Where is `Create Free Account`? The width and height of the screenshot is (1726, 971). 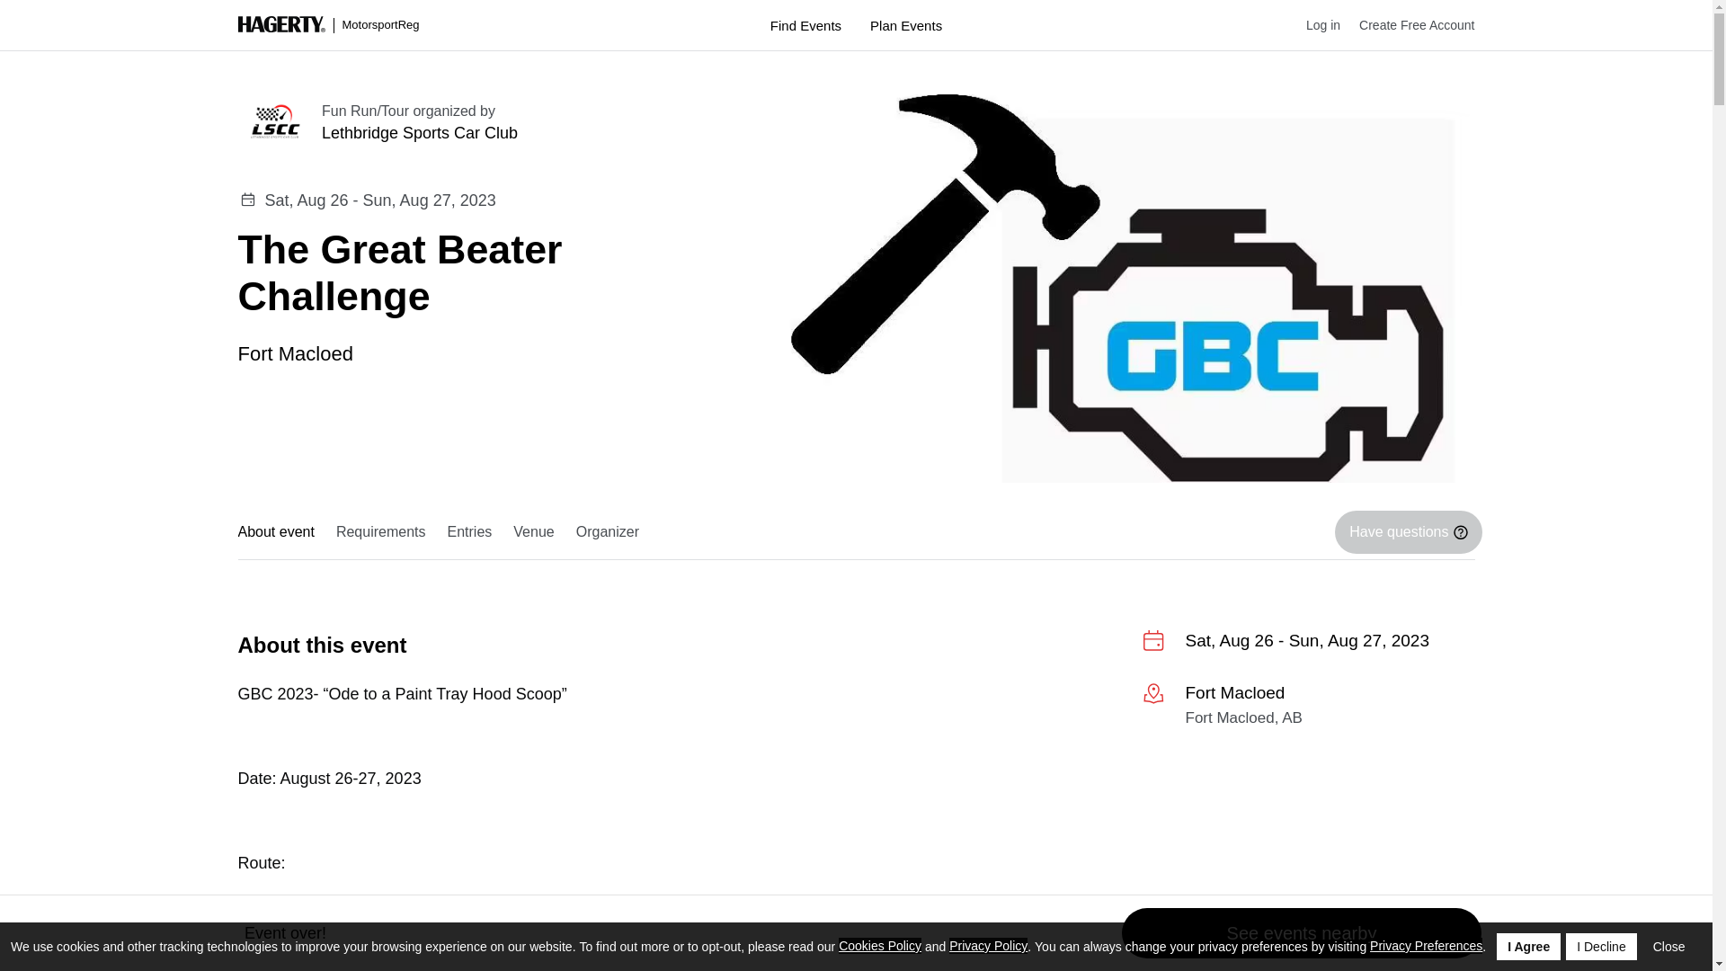 Create Free Account is located at coordinates (1407, 25).